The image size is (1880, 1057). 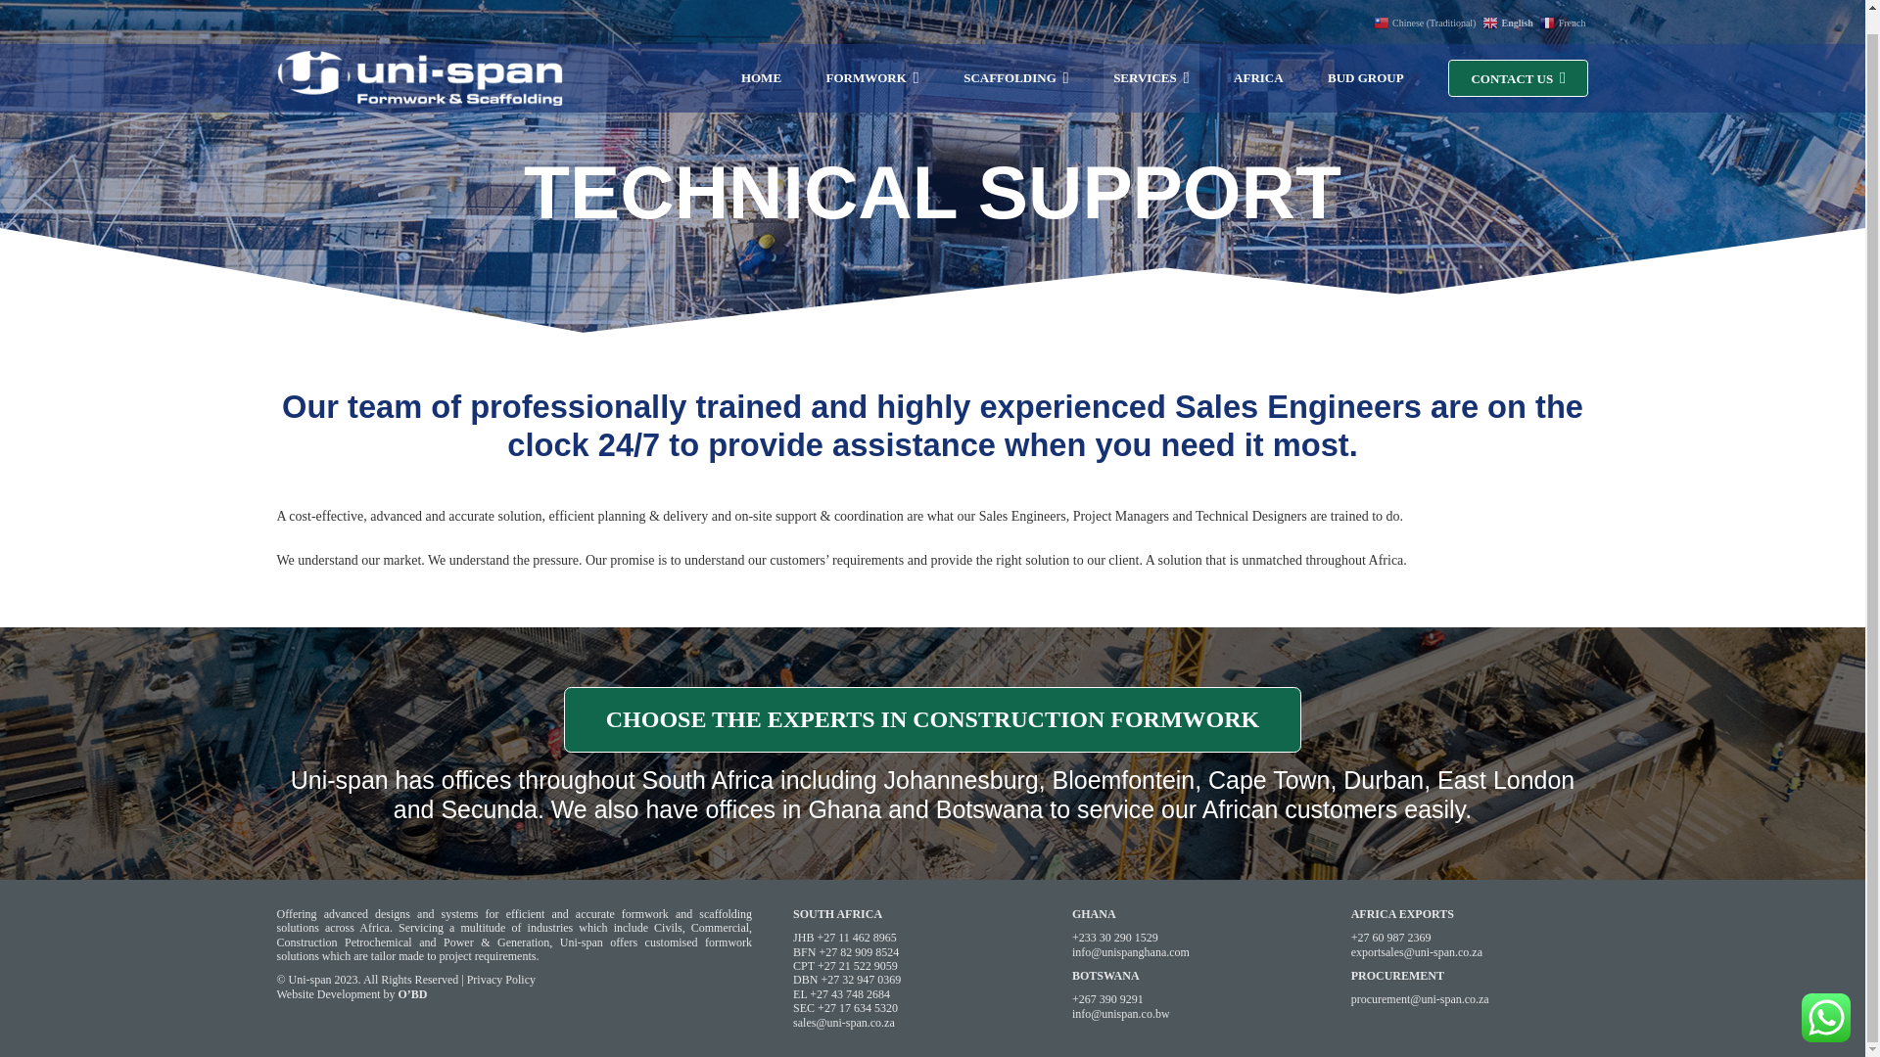 I want to click on AFRICA, so click(x=1257, y=57).